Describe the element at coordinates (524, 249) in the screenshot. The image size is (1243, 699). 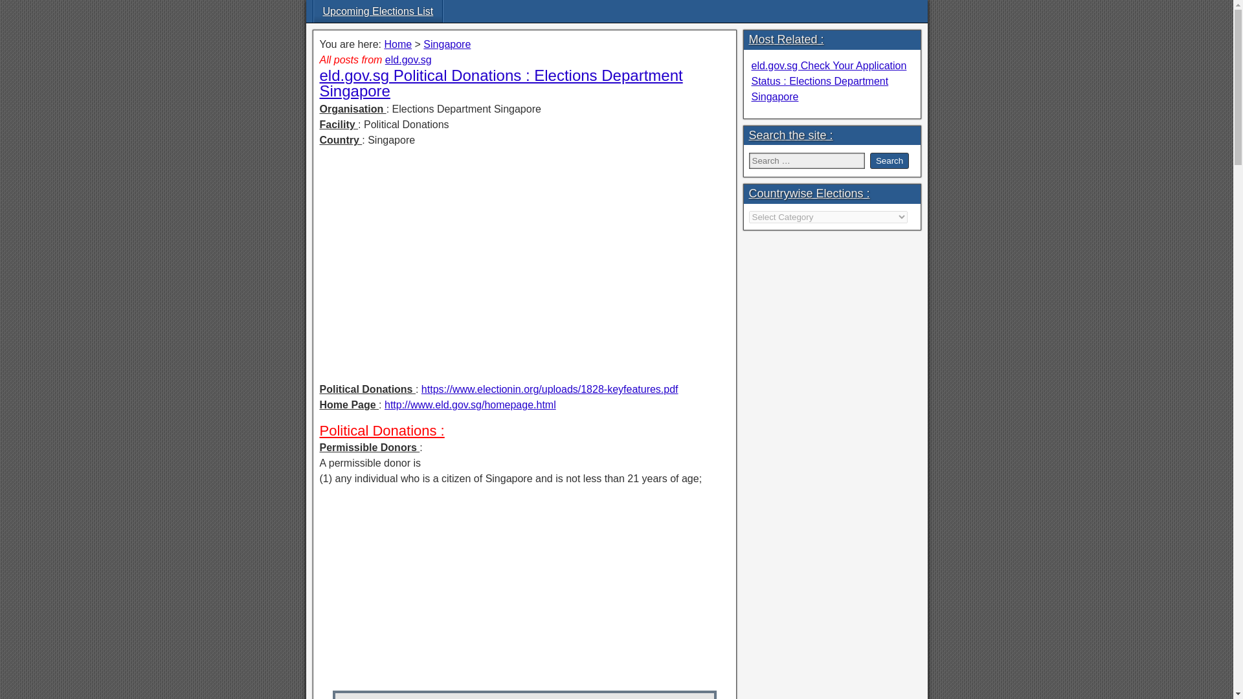
I see `Advertisement` at that location.